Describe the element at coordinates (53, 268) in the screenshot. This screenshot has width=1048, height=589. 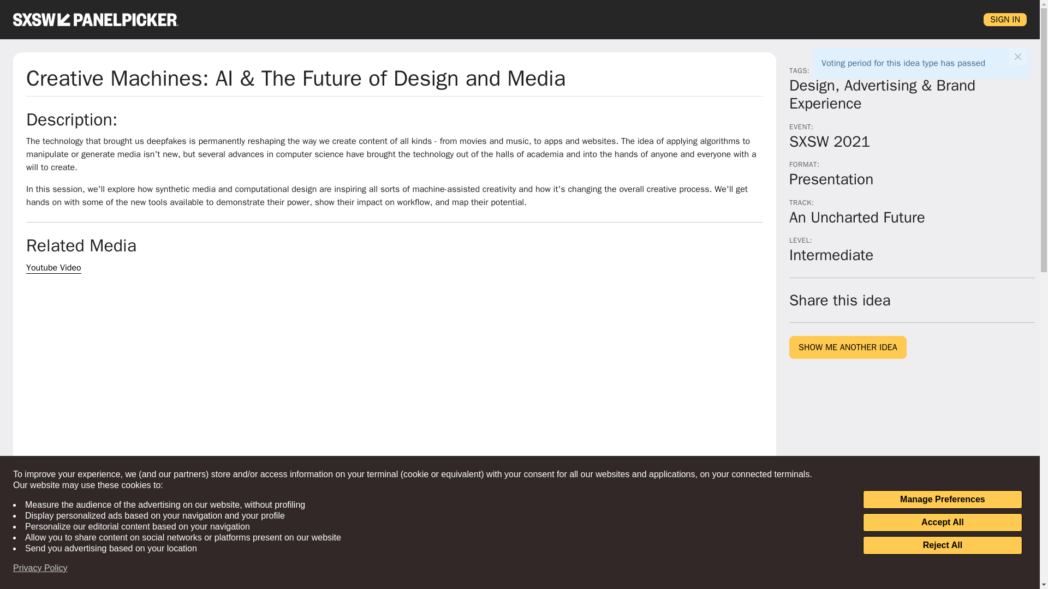
I see `Youtube Video` at that location.